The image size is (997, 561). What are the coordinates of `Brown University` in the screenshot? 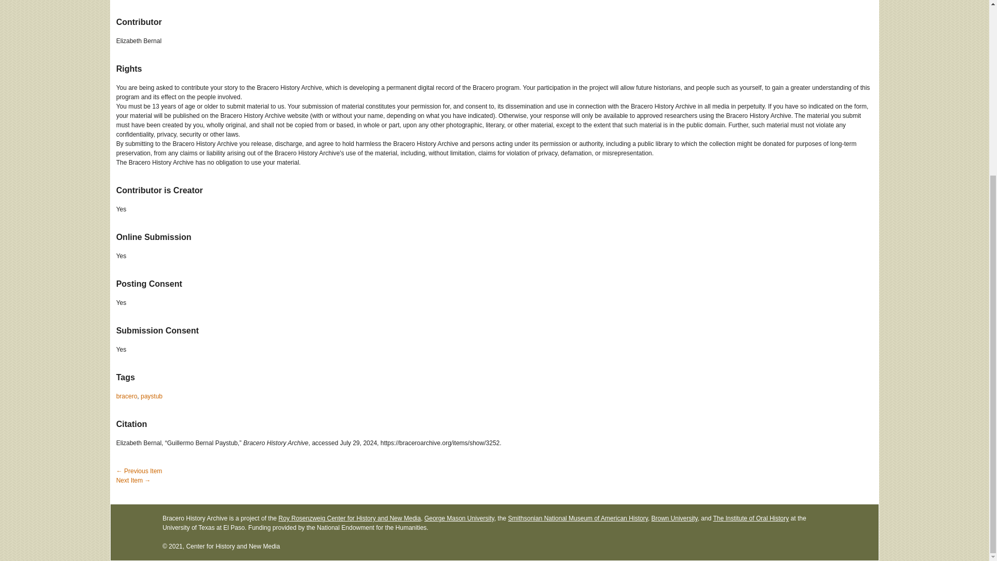 It's located at (674, 518).